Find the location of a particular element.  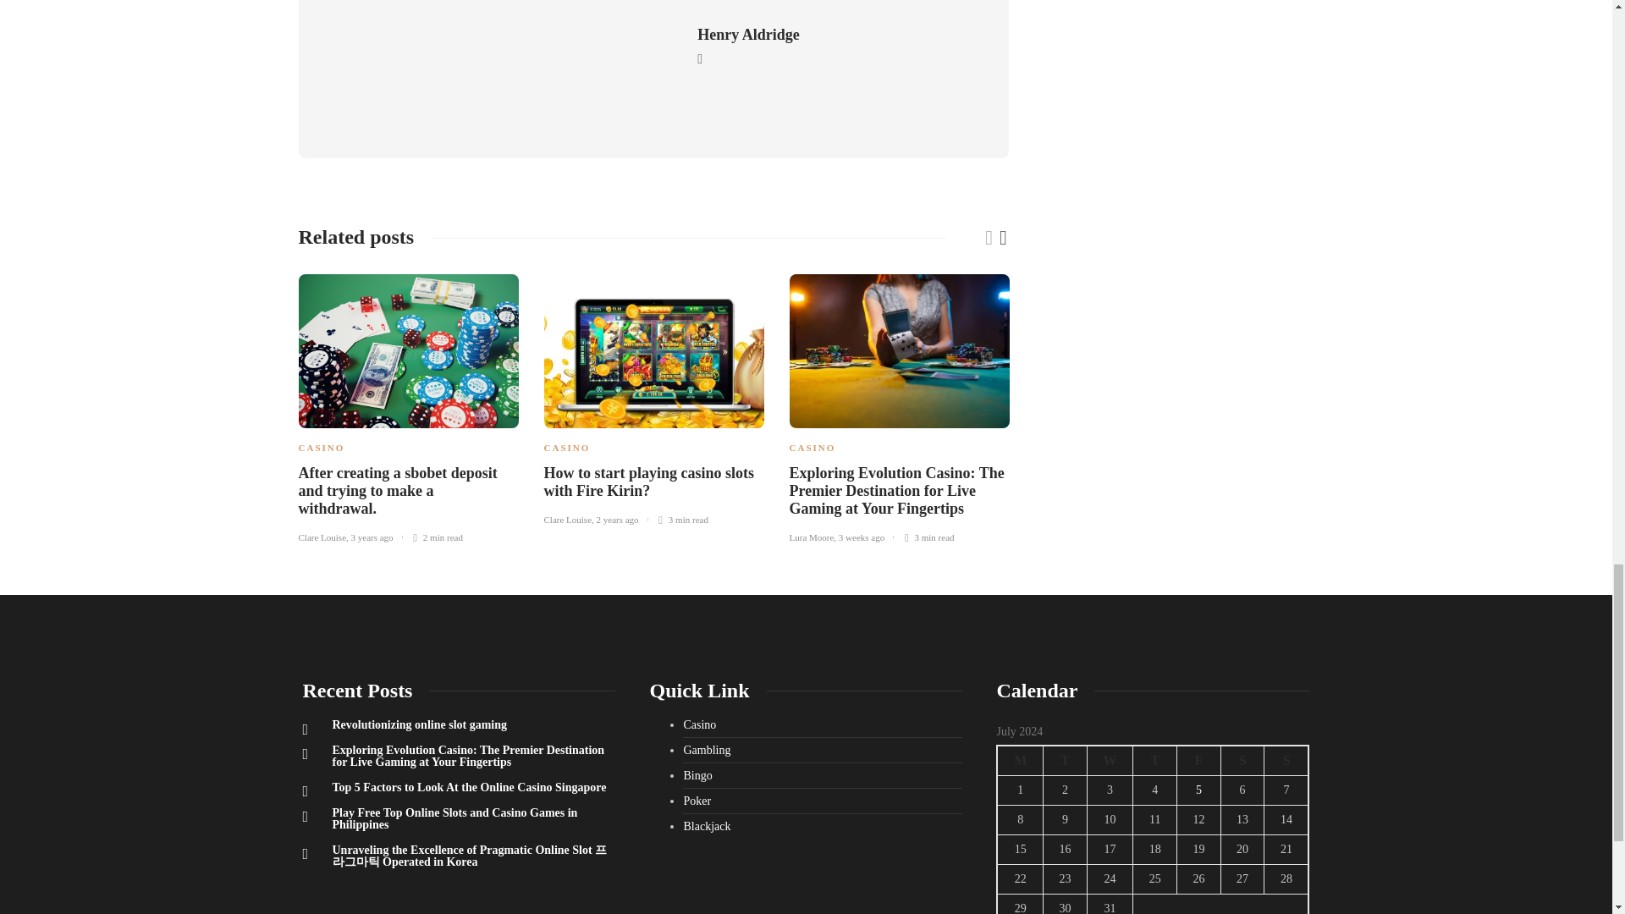

Wednesday is located at coordinates (1110, 760).